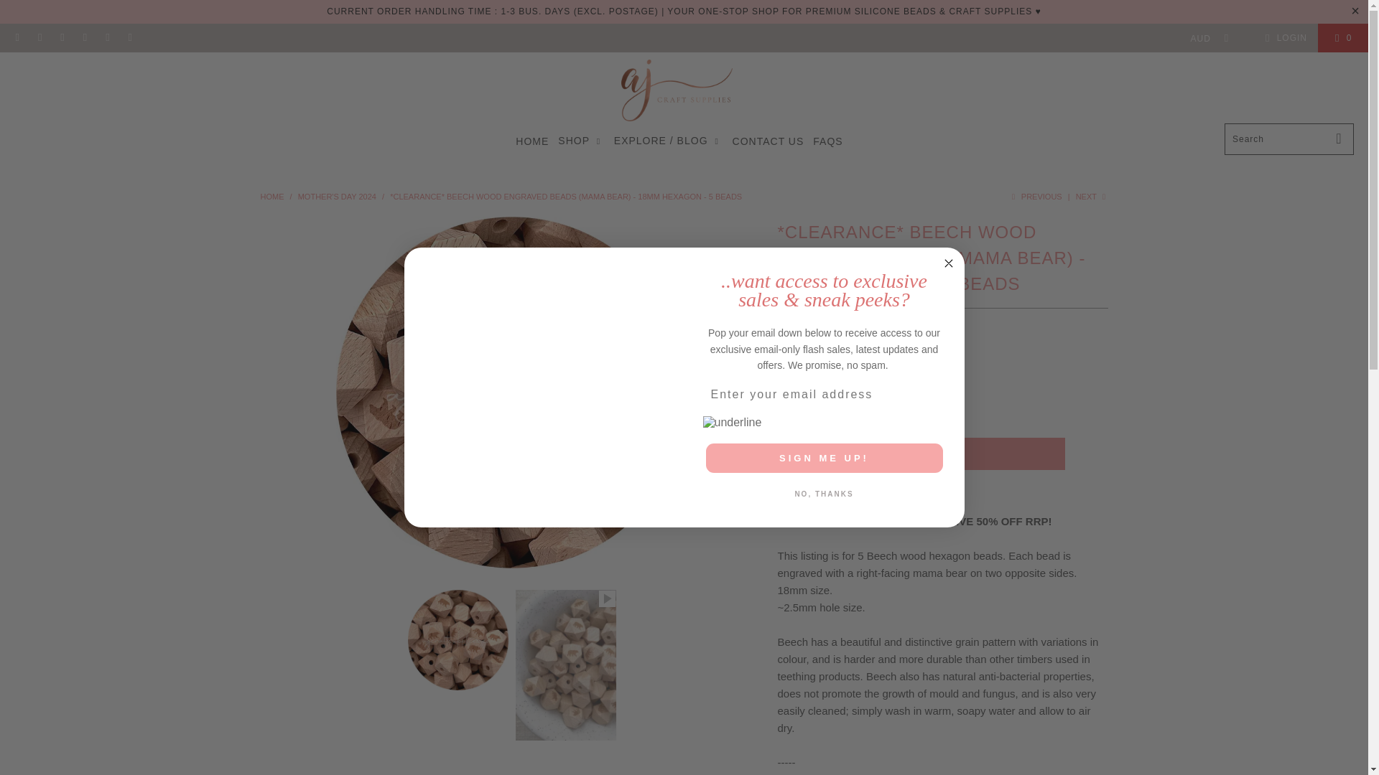 The image size is (1379, 775). I want to click on My Account , so click(1283, 37).